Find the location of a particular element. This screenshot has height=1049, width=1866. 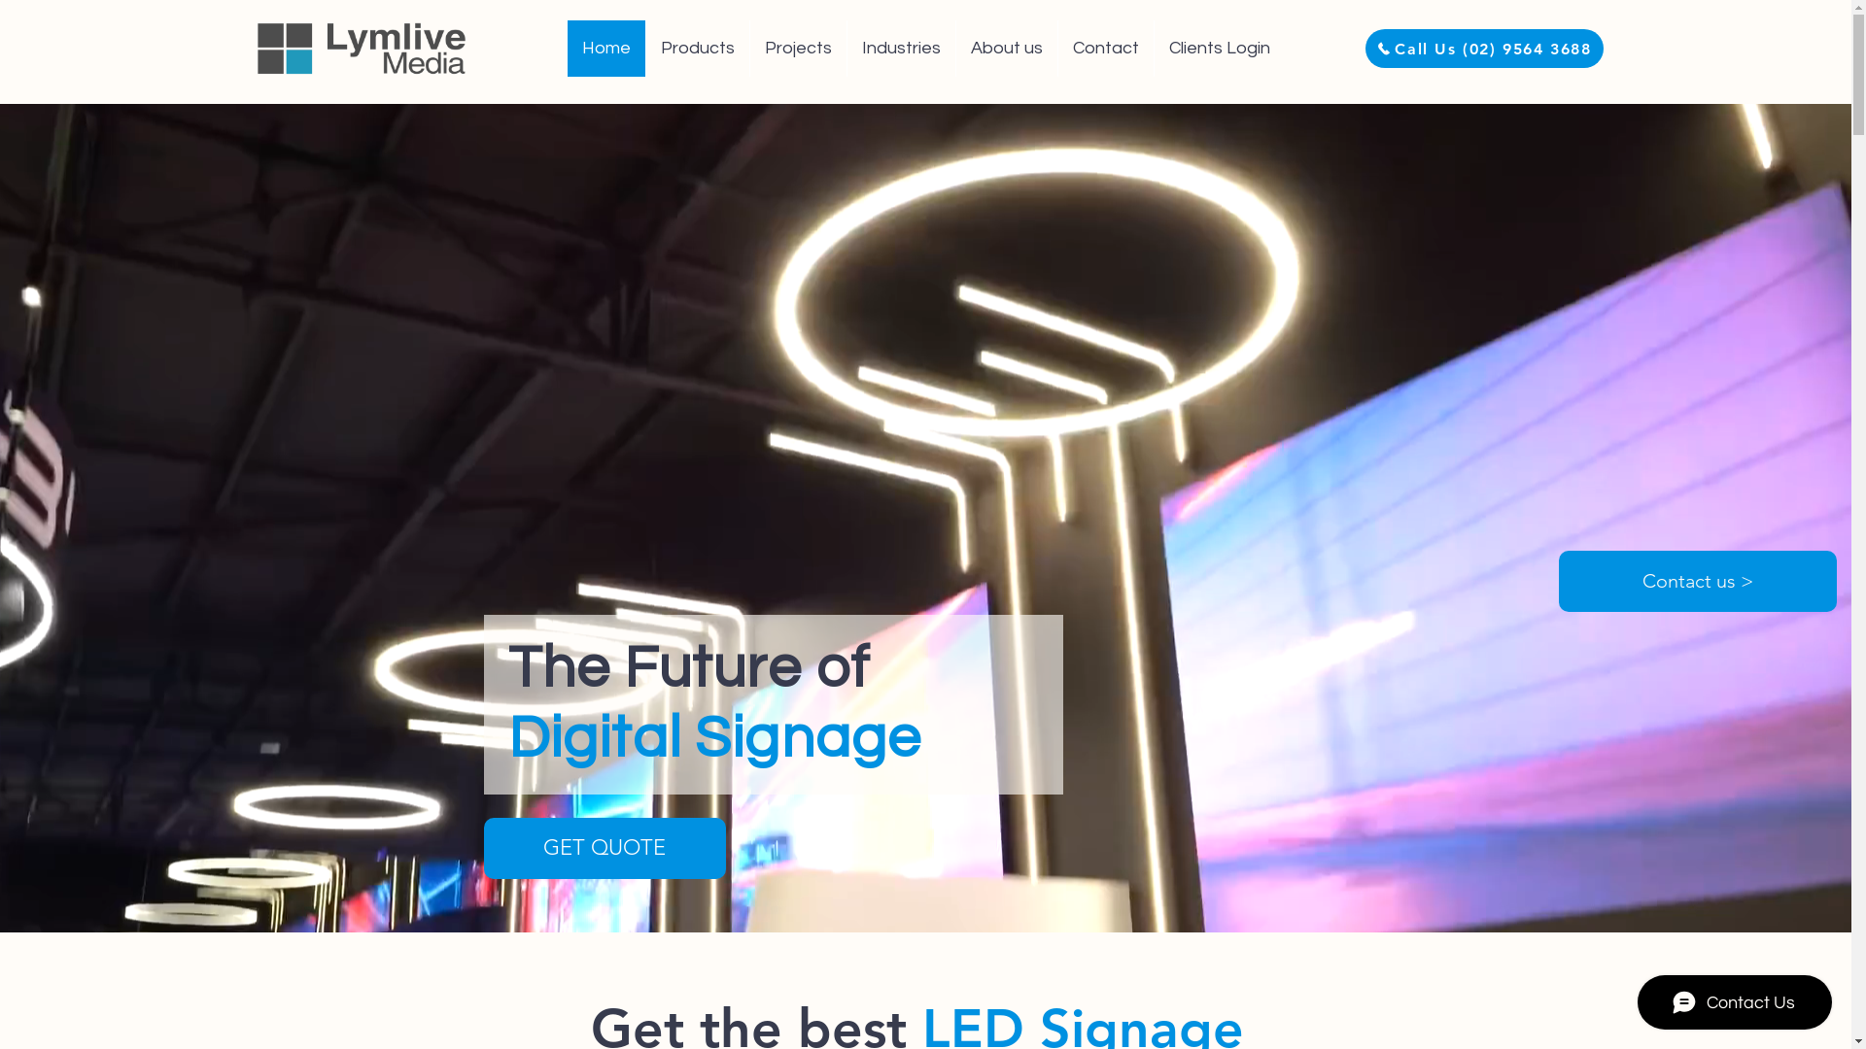

Products is located at coordinates (698, 49).